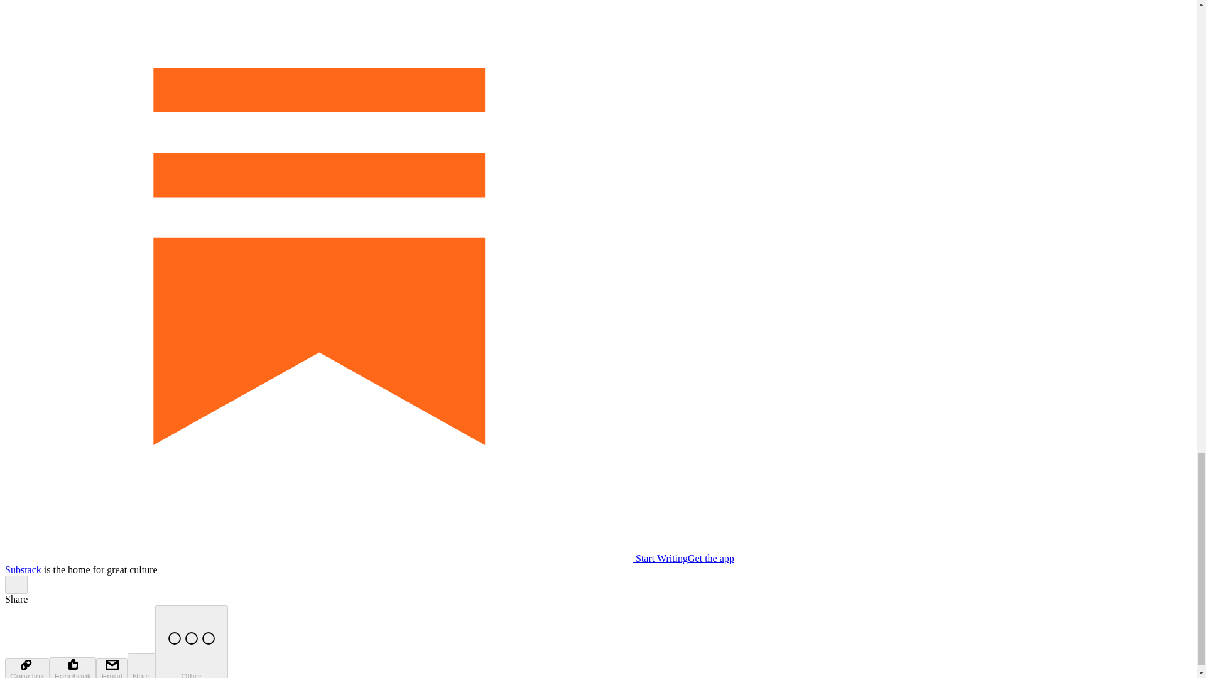  I want to click on Get the app, so click(711, 558).